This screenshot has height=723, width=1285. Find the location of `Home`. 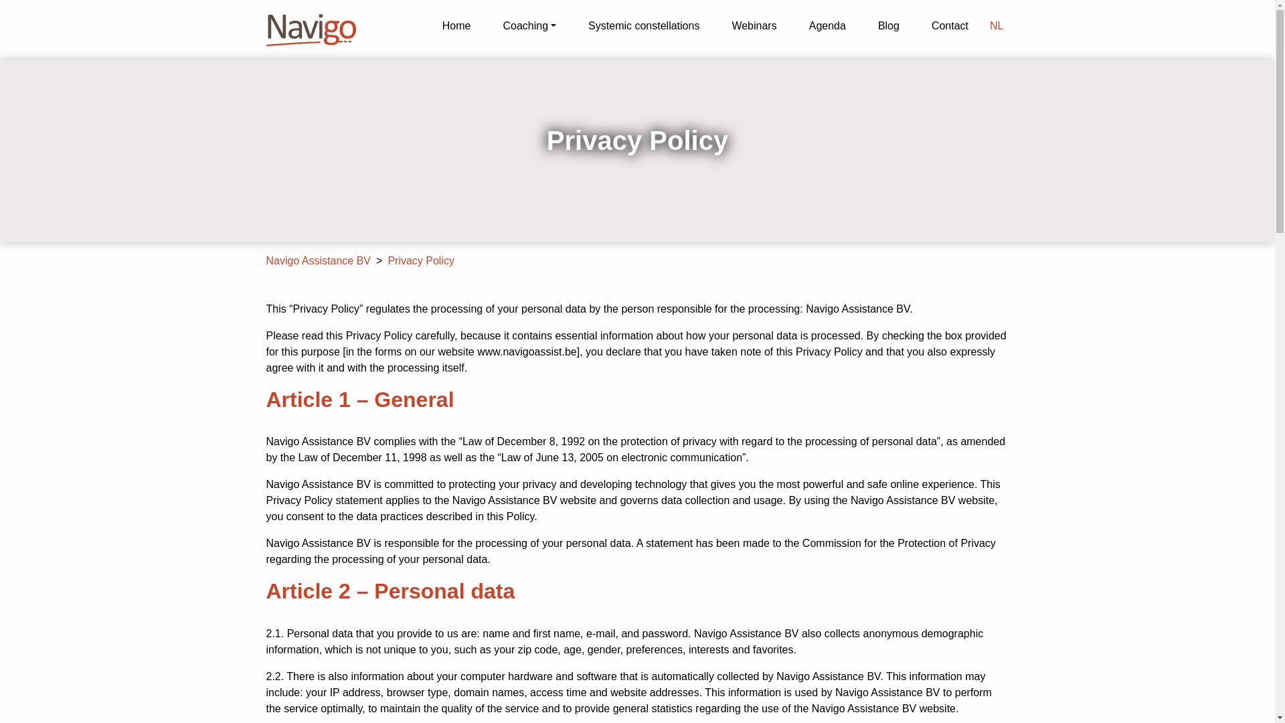

Home is located at coordinates (456, 26).